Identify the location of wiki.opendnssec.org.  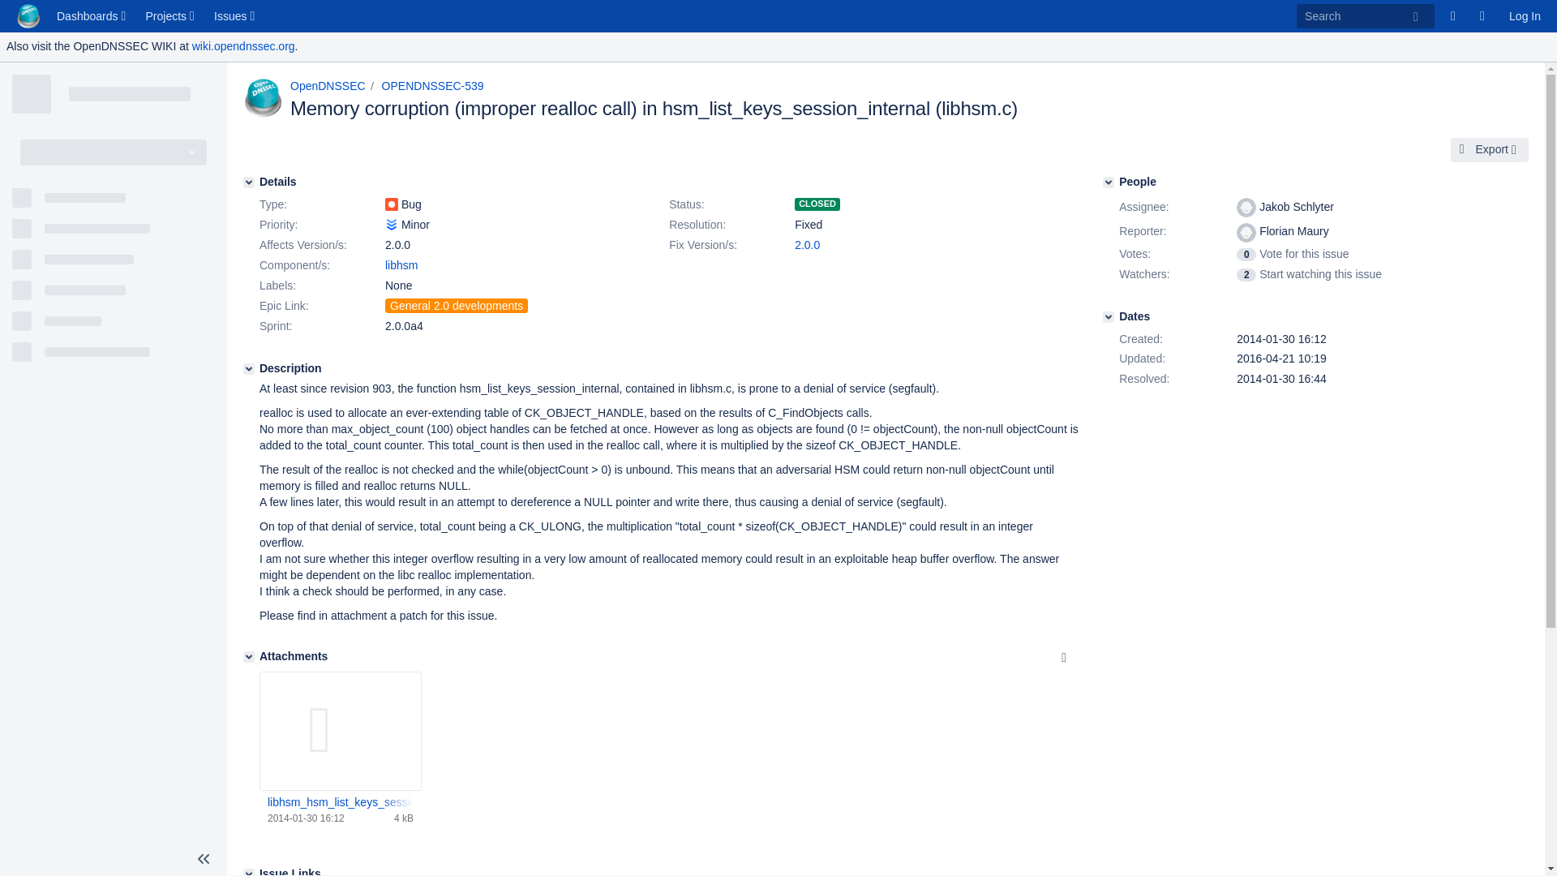
(243, 45).